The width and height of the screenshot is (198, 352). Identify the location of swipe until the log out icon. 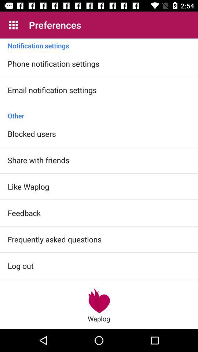
(21, 265).